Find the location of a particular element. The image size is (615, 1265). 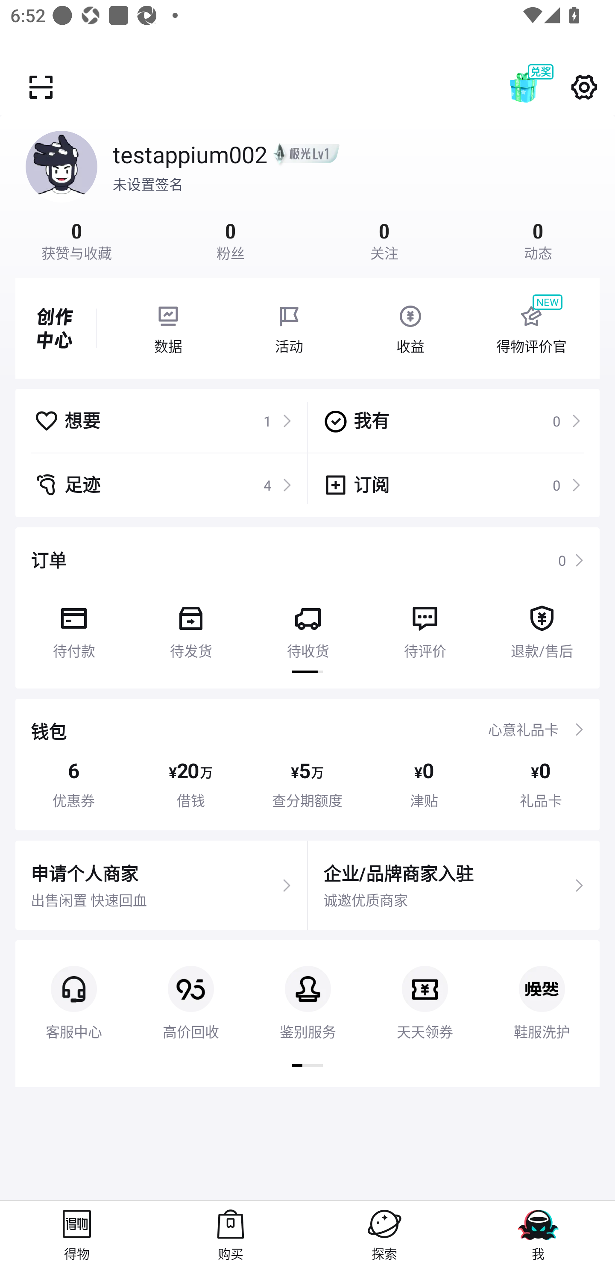

鉴别服务 is located at coordinates (308, 991).